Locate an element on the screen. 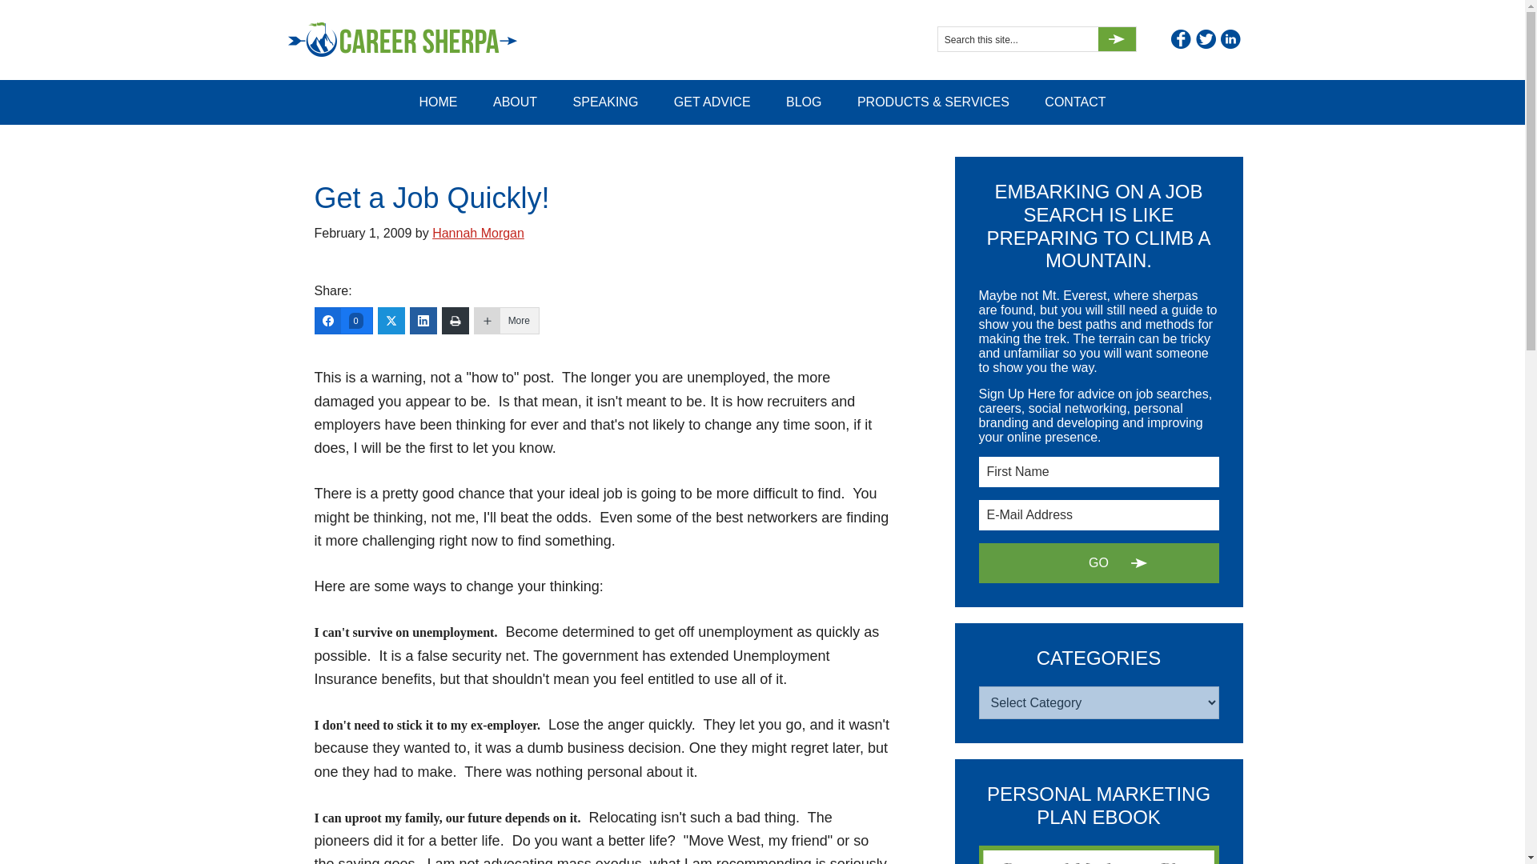 This screenshot has height=864, width=1537. Linkedin is located at coordinates (1230, 38).